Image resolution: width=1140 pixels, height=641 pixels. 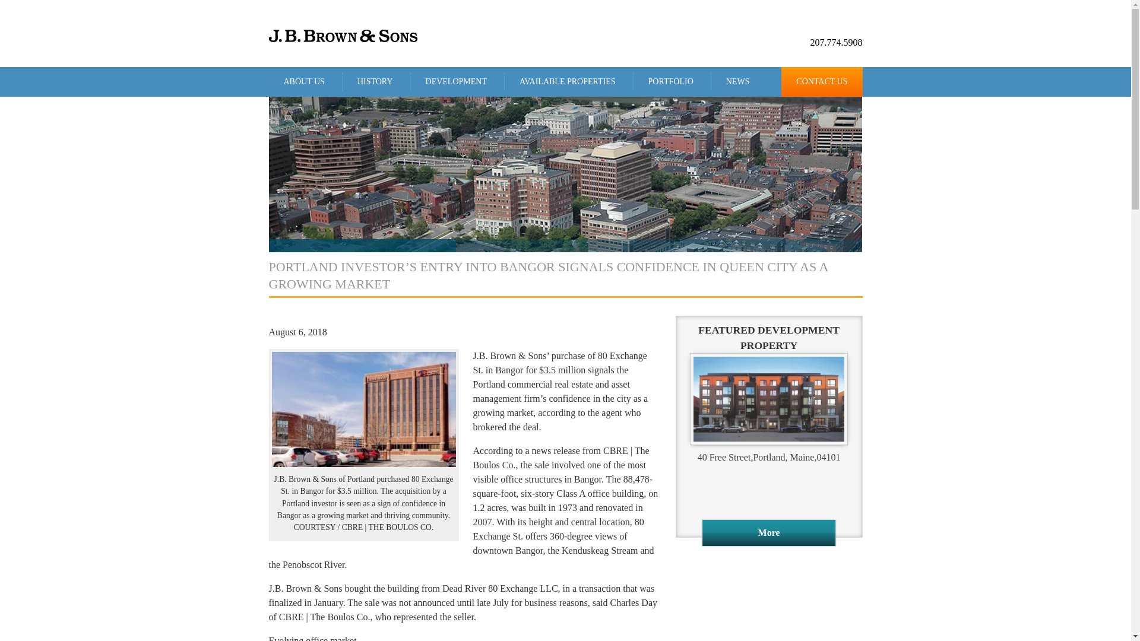 I want to click on CONTACT US, so click(x=821, y=82).